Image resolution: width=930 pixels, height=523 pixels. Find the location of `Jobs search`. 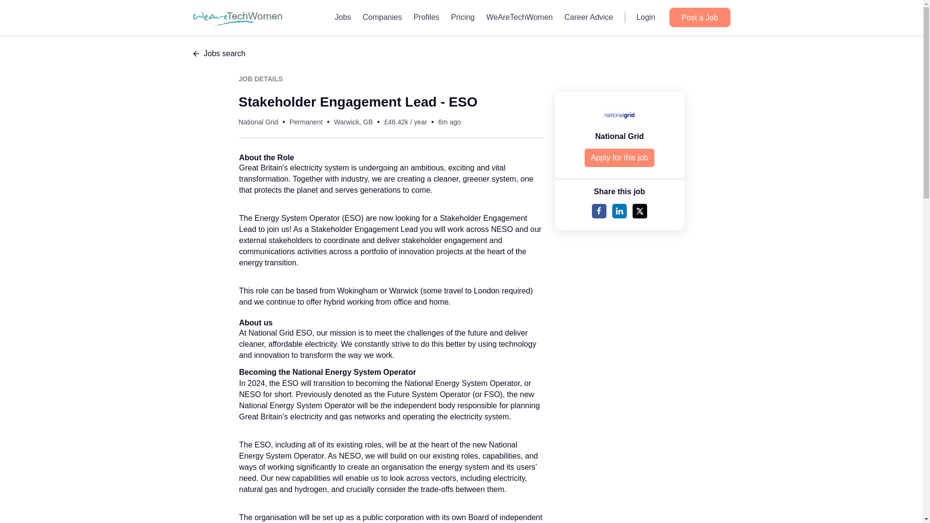

Jobs search is located at coordinates (461, 54).